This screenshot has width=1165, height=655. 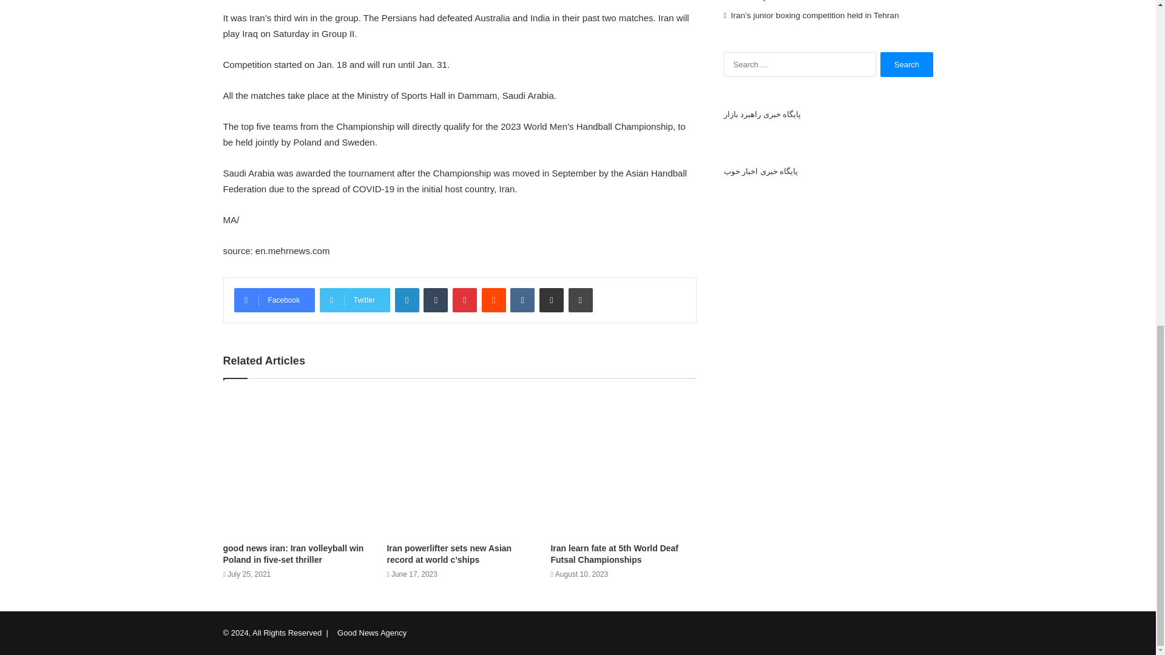 I want to click on Search, so click(x=907, y=64).